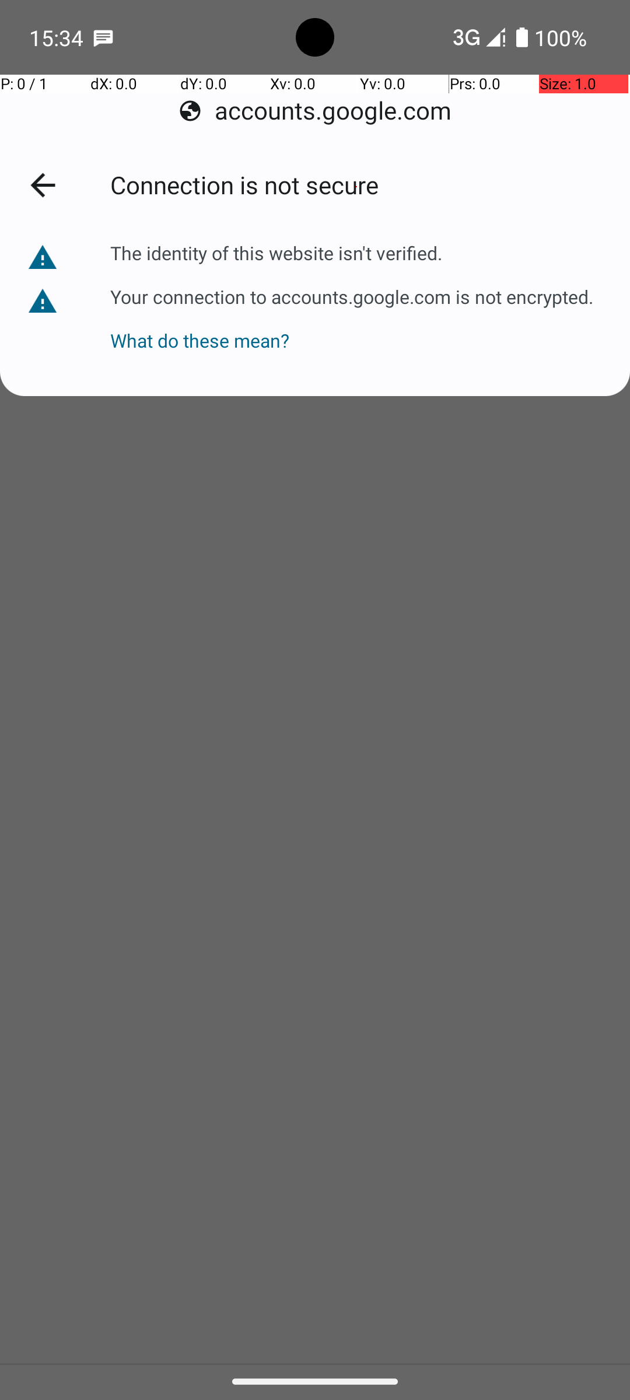  What do you see at coordinates (315, 111) in the screenshot?
I see `accounts.google.com` at bounding box center [315, 111].